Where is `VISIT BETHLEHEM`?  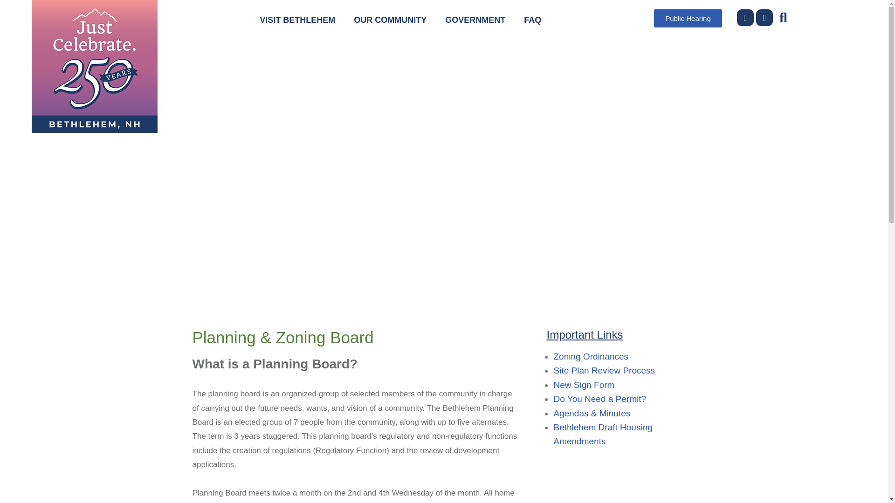
VISIT BETHLEHEM is located at coordinates (297, 20).